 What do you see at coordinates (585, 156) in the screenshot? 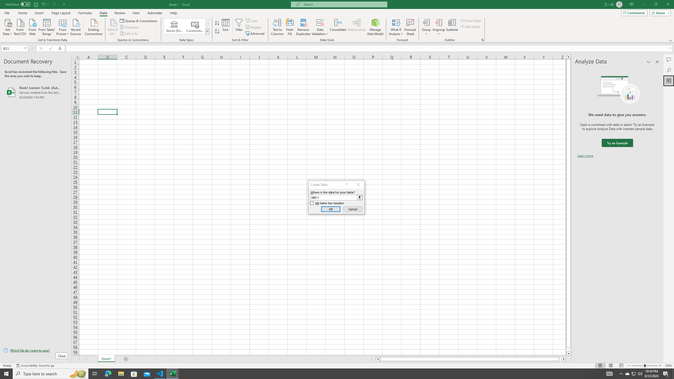
I see `Learn more` at bounding box center [585, 156].